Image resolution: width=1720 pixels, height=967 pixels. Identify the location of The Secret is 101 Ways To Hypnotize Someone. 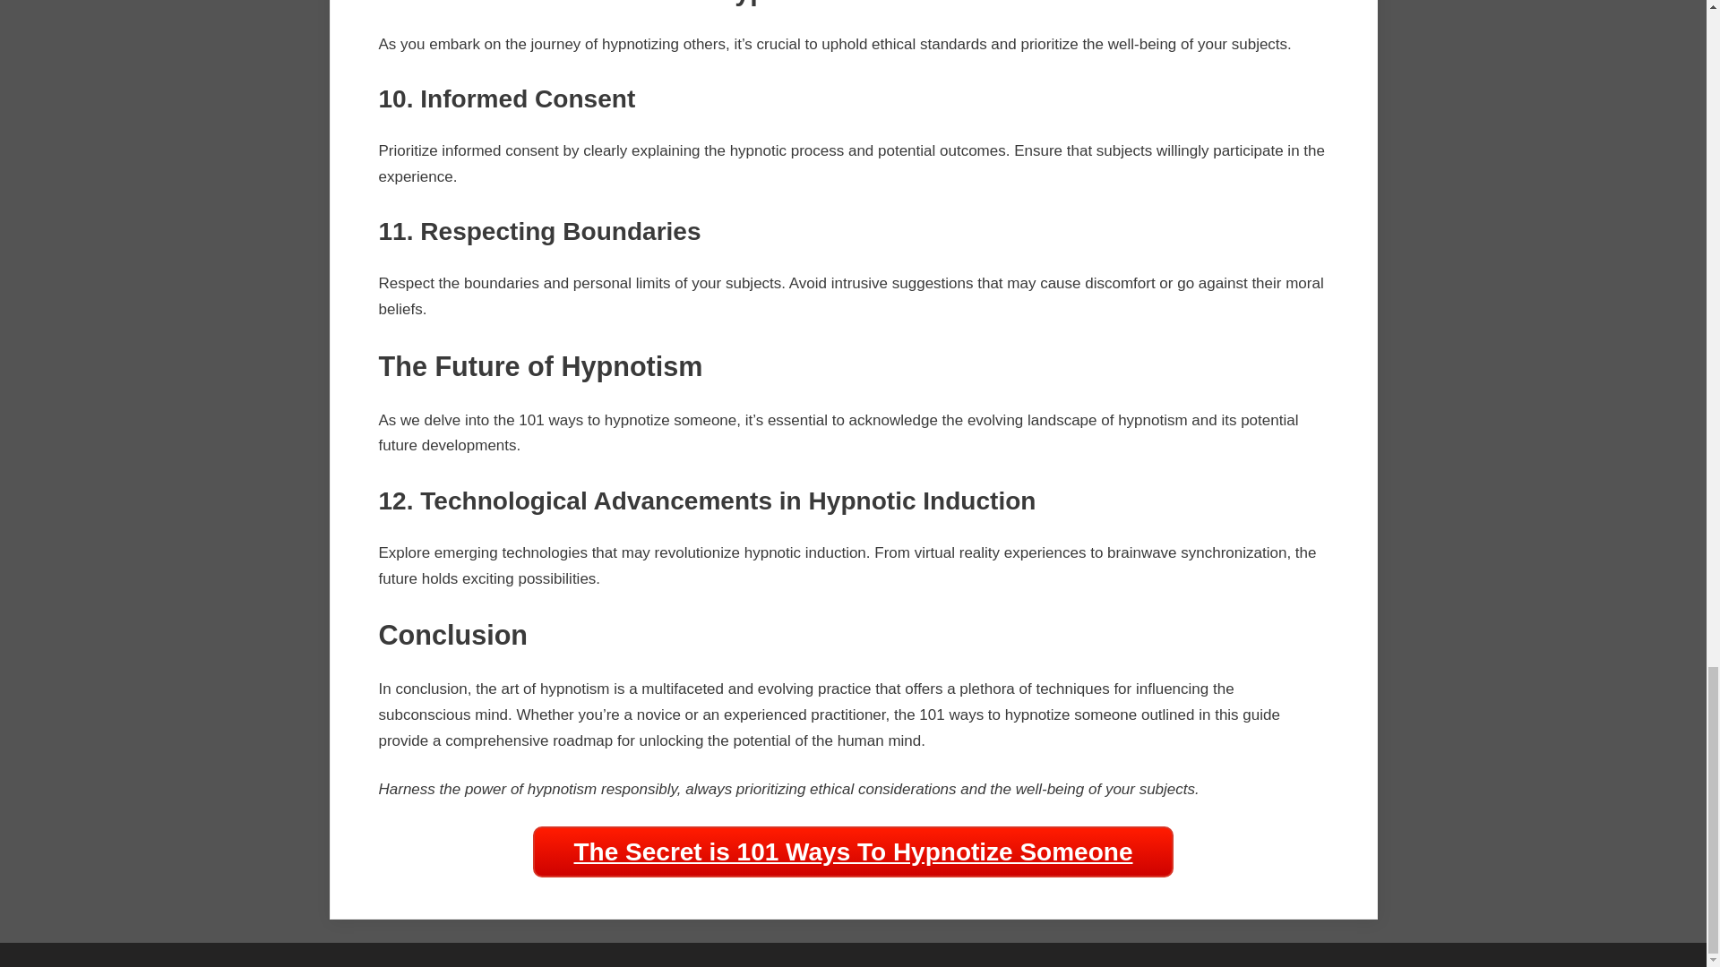
(854, 852).